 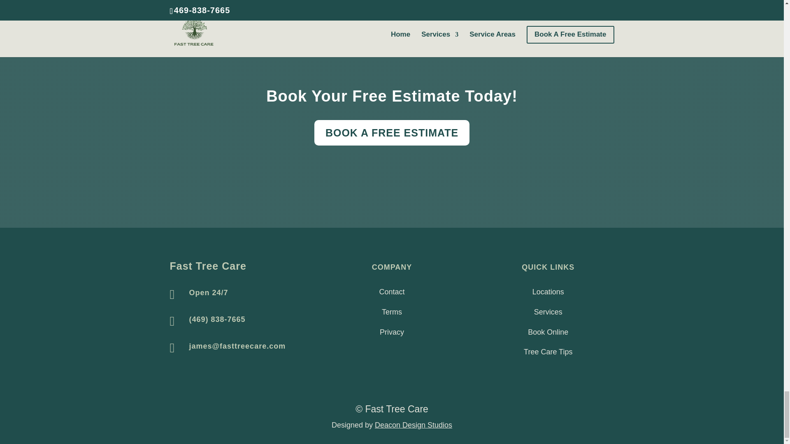 What do you see at coordinates (548, 292) in the screenshot?
I see `Locations` at bounding box center [548, 292].